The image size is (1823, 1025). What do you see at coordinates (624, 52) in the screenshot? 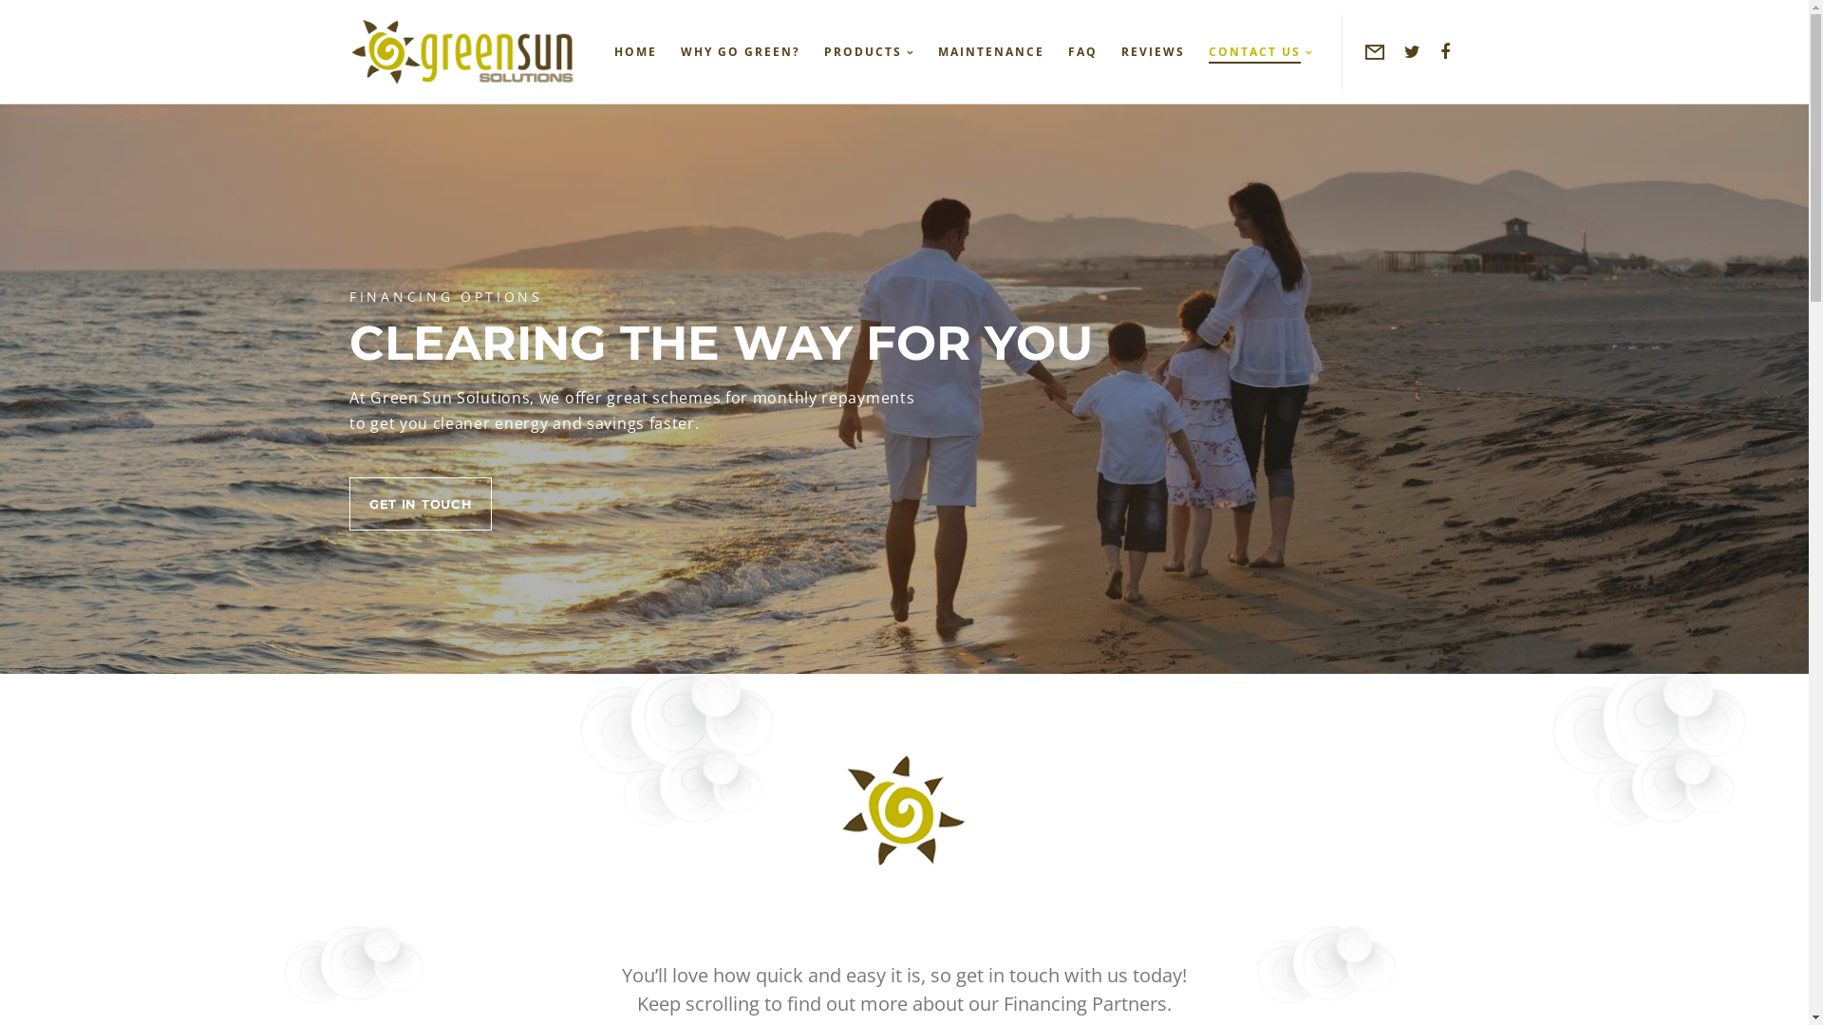
I see `HOME` at bounding box center [624, 52].